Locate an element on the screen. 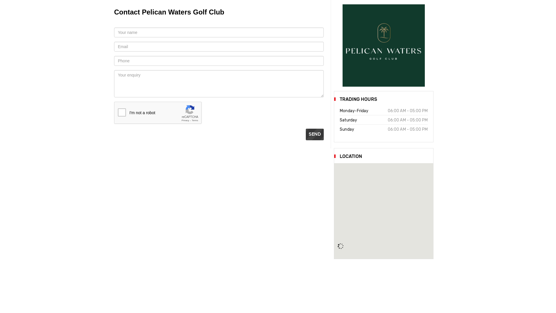  reCAPTCHA is located at coordinates (158, 113).